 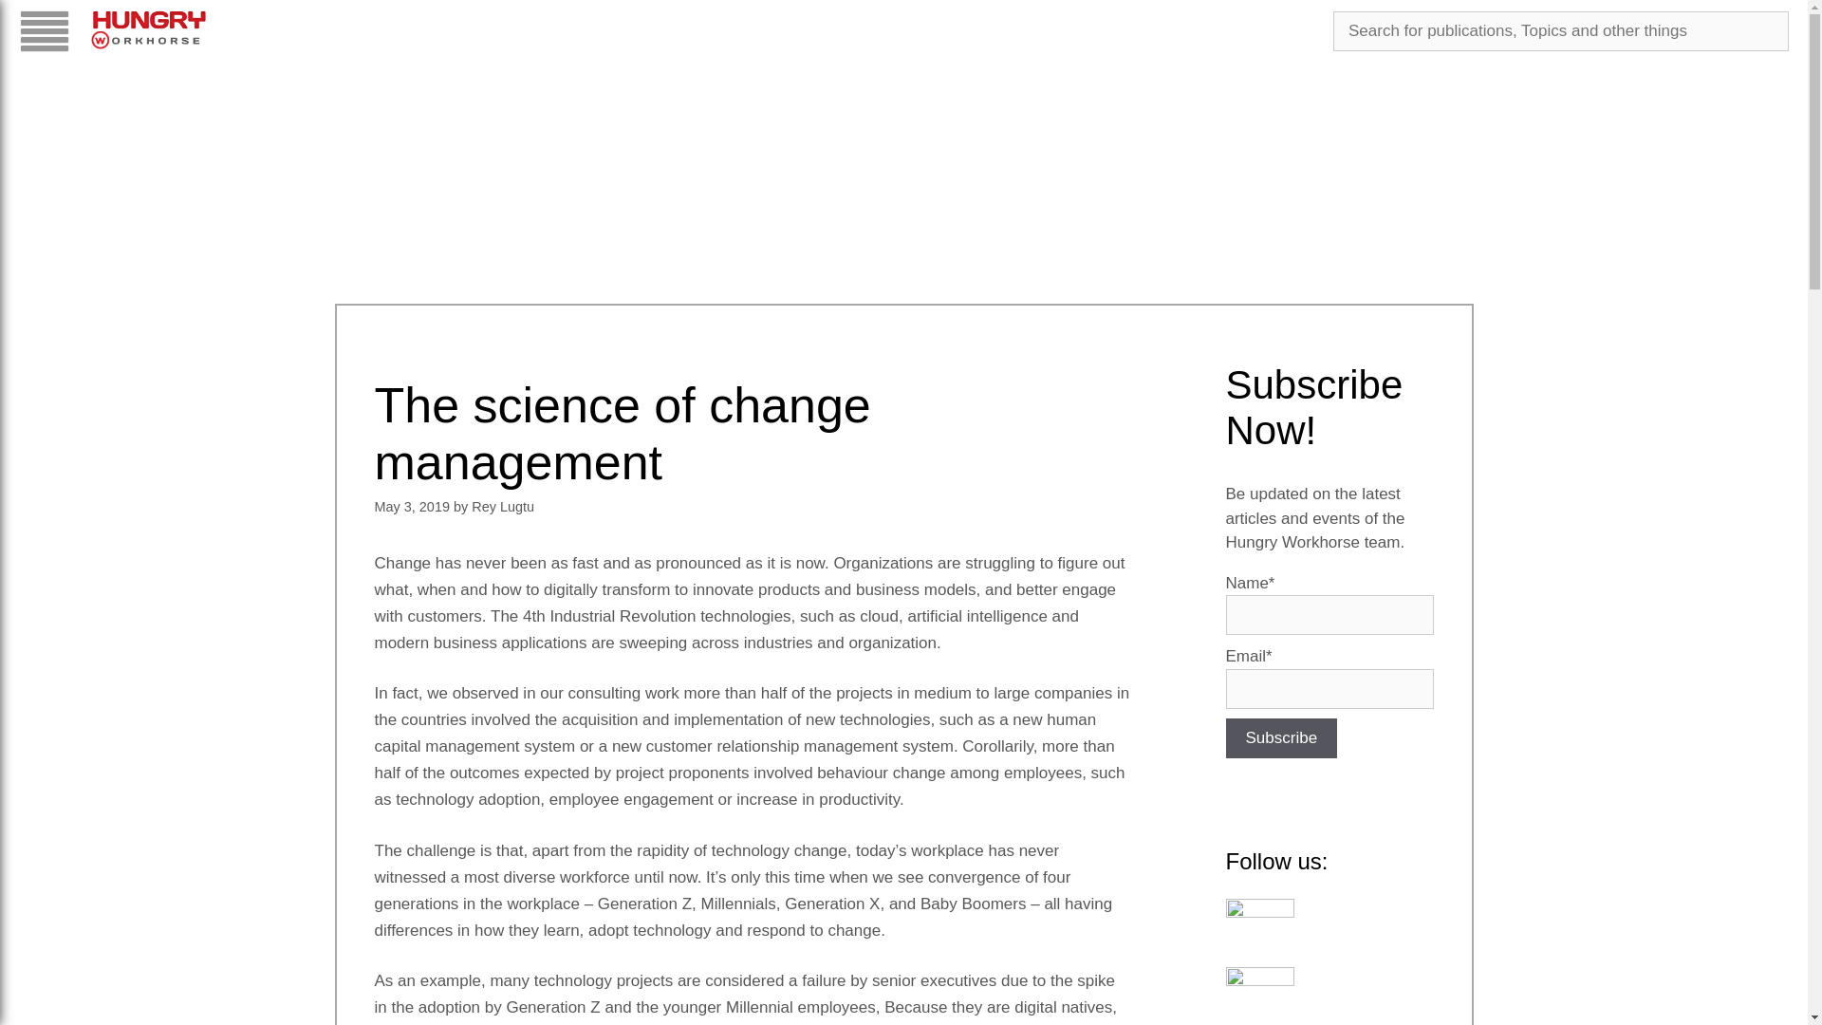 I want to click on View all posts by Rey Lugtu, so click(x=503, y=507).